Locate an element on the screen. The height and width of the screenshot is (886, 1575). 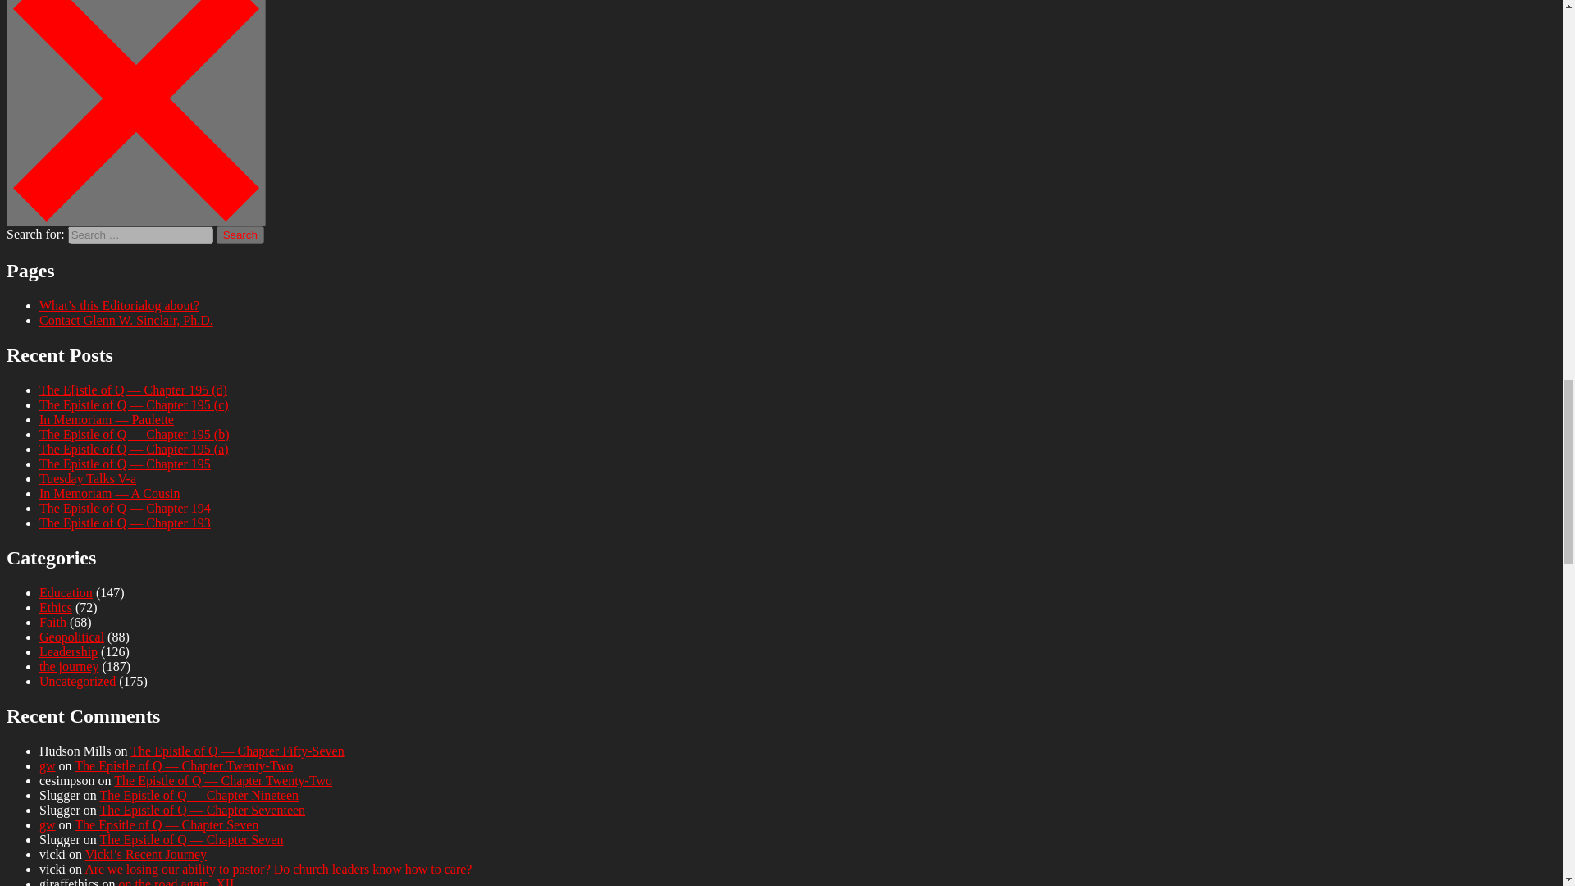
gw is located at coordinates (48, 824).